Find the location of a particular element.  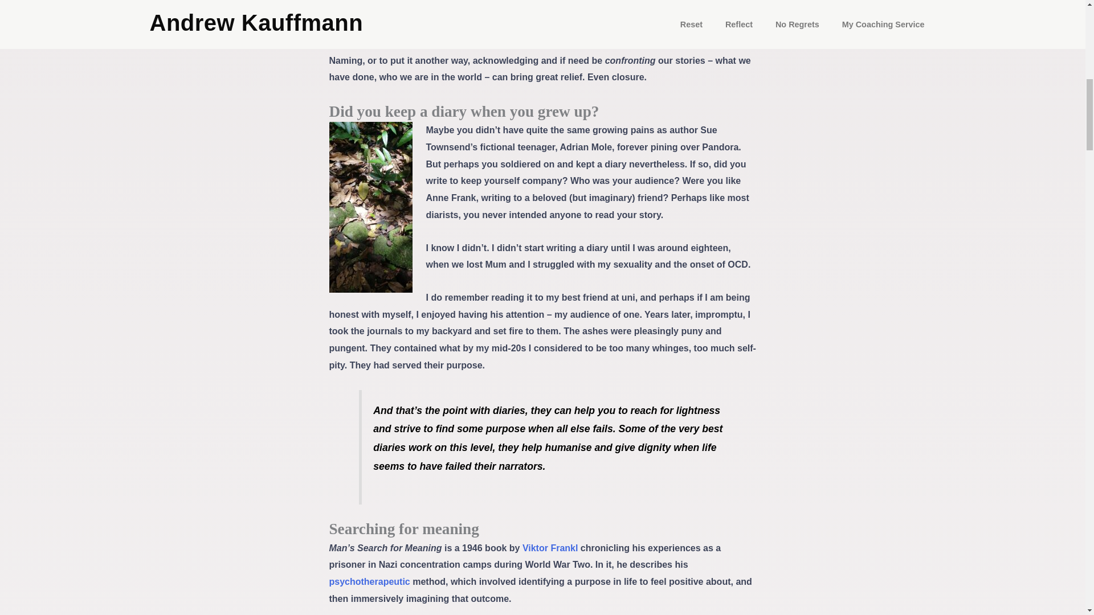

Viktor Frankl is located at coordinates (550, 548).